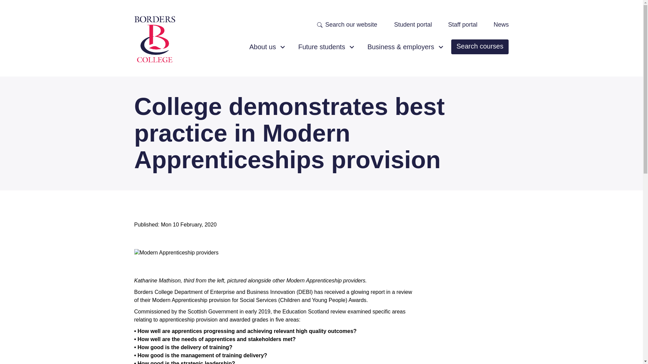  What do you see at coordinates (354, 25) in the screenshot?
I see `Enter the terms you wish to search for.` at bounding box center [354, 25].